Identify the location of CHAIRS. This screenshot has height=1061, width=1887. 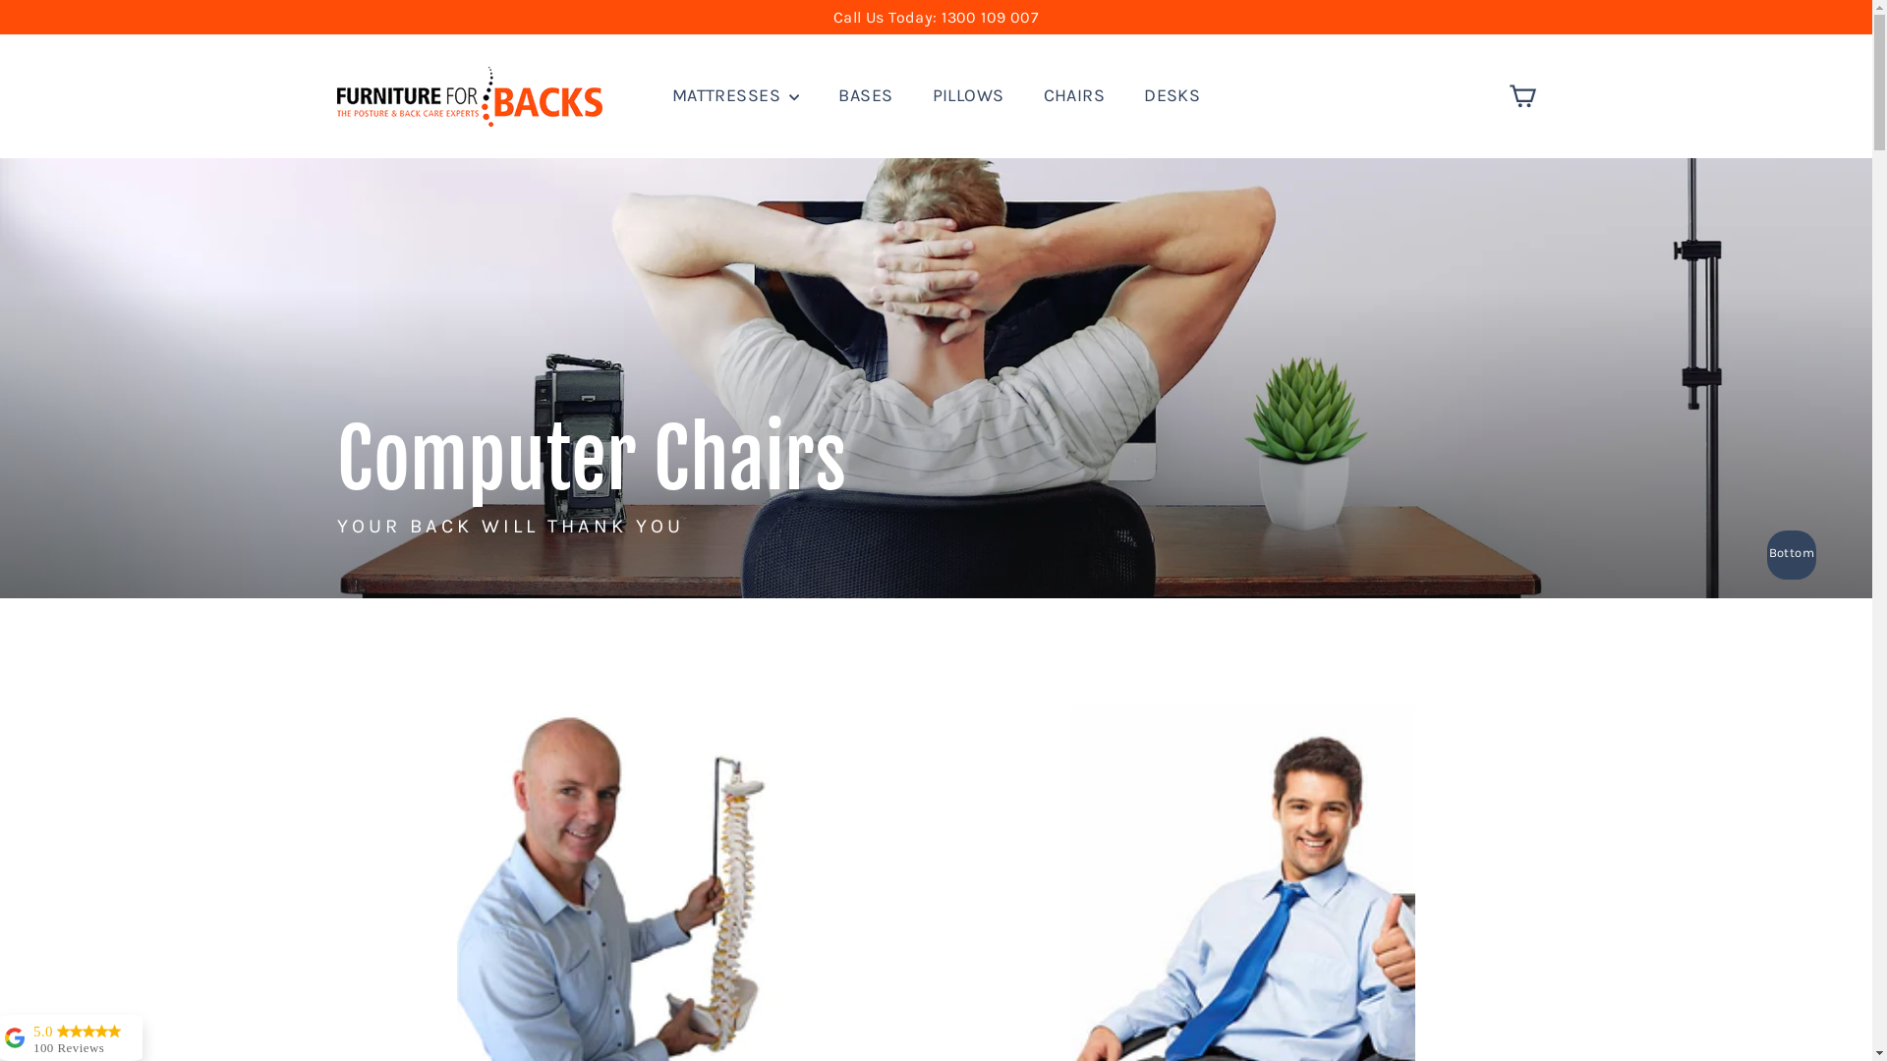
(1075, 96).